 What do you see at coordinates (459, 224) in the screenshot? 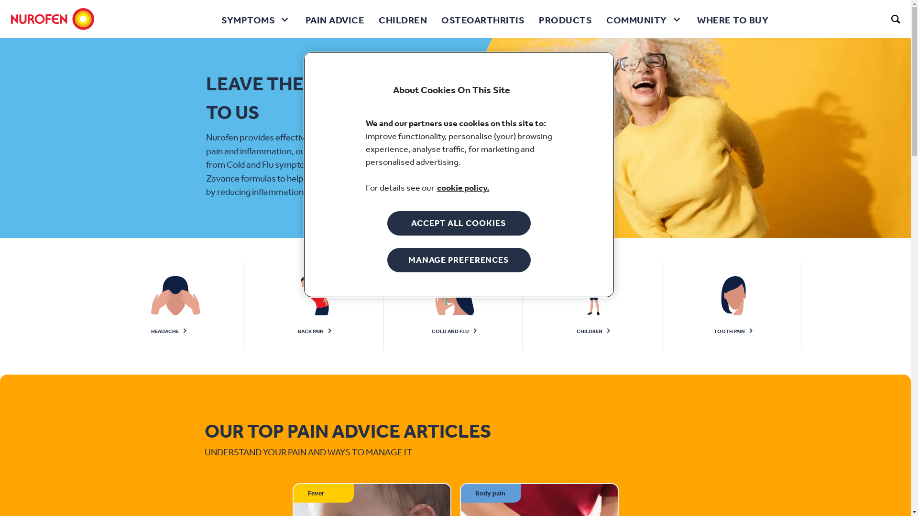
I see `ACCEPT ALL COOKIES` at bounding box center [459, 224].